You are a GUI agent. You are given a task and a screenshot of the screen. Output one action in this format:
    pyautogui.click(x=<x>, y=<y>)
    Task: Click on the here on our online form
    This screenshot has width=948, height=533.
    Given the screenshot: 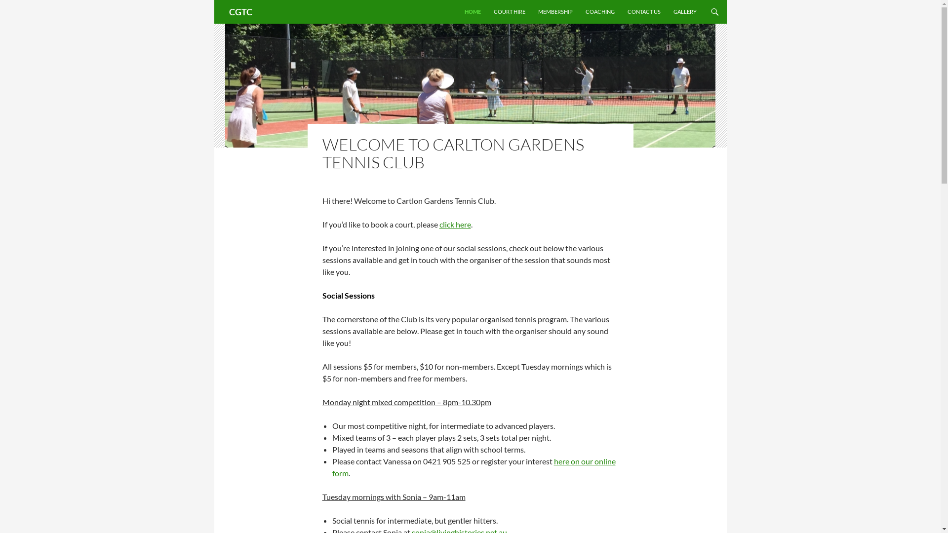 What is the action you would take?
    pyautogui.click(x=474, y=467)
    